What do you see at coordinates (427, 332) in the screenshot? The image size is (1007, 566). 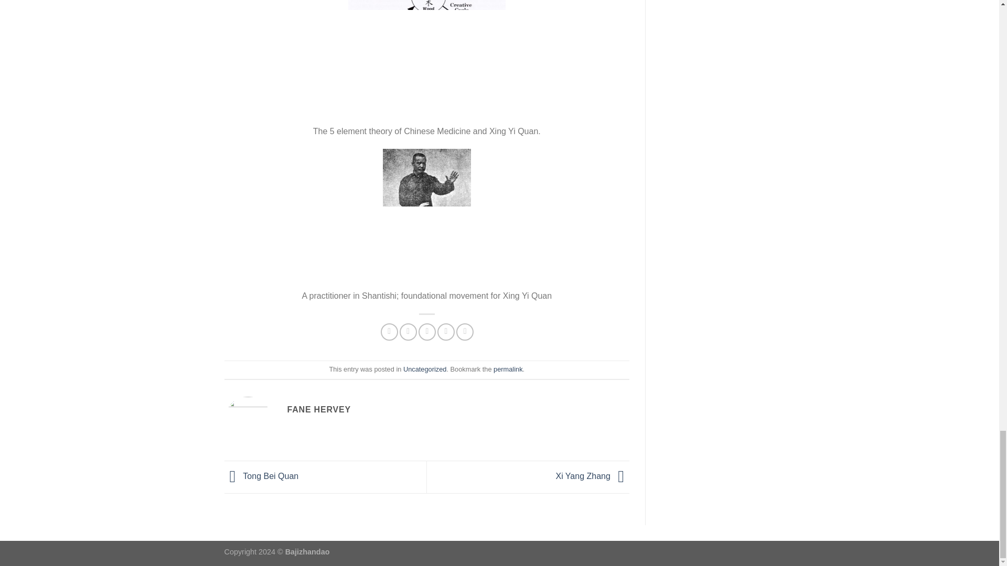 I see `Email to a Friend` at bounding box center [427, 332].